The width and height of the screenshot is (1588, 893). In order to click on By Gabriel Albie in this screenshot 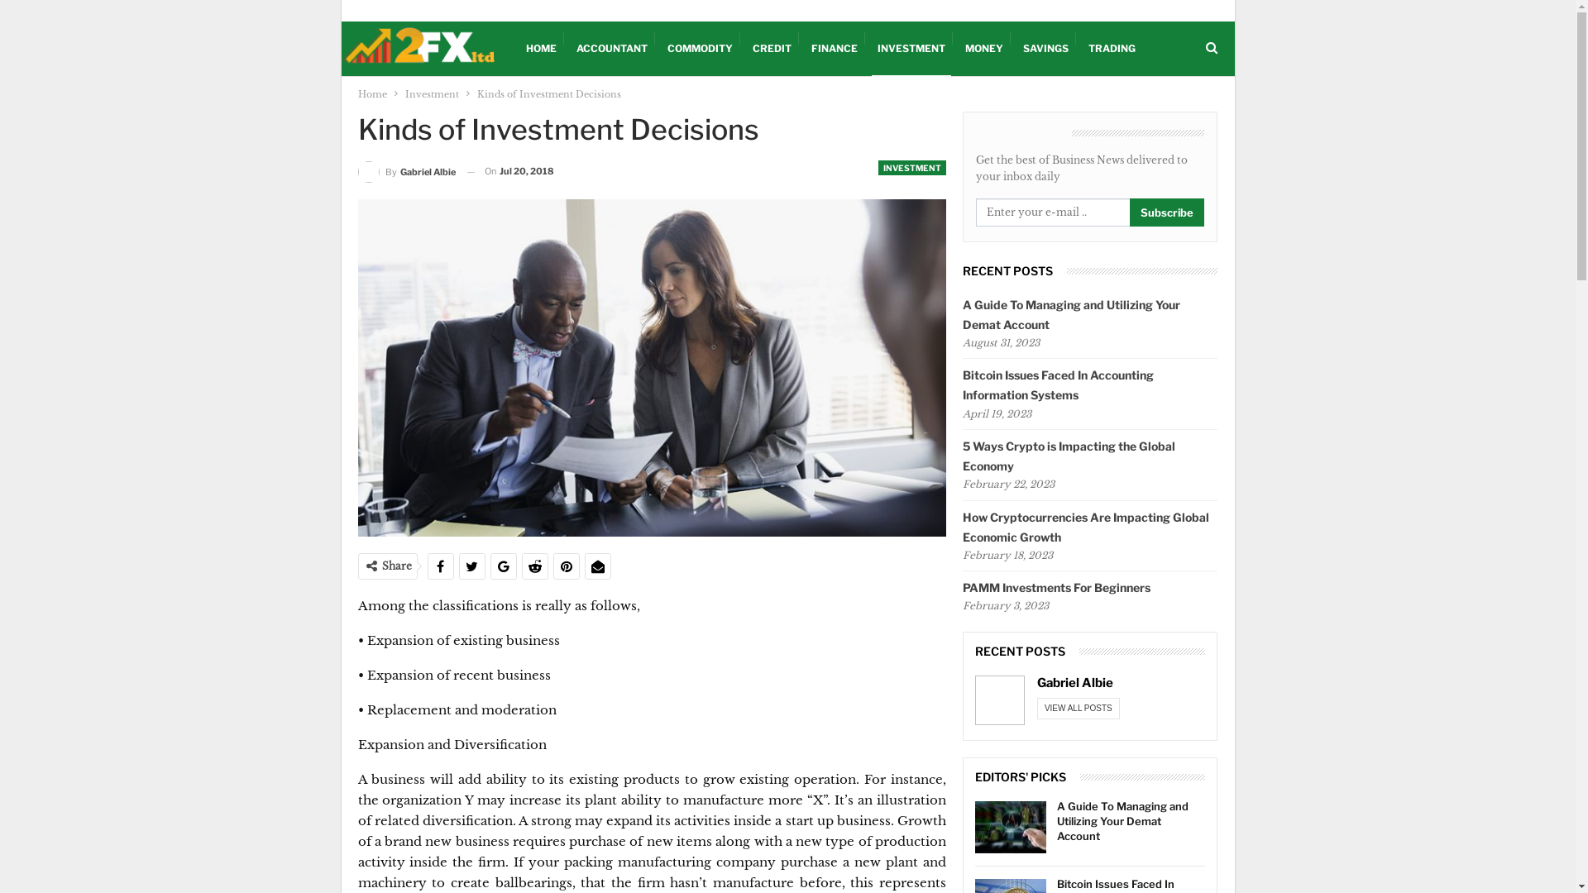, I will do `click(406, 172)`.